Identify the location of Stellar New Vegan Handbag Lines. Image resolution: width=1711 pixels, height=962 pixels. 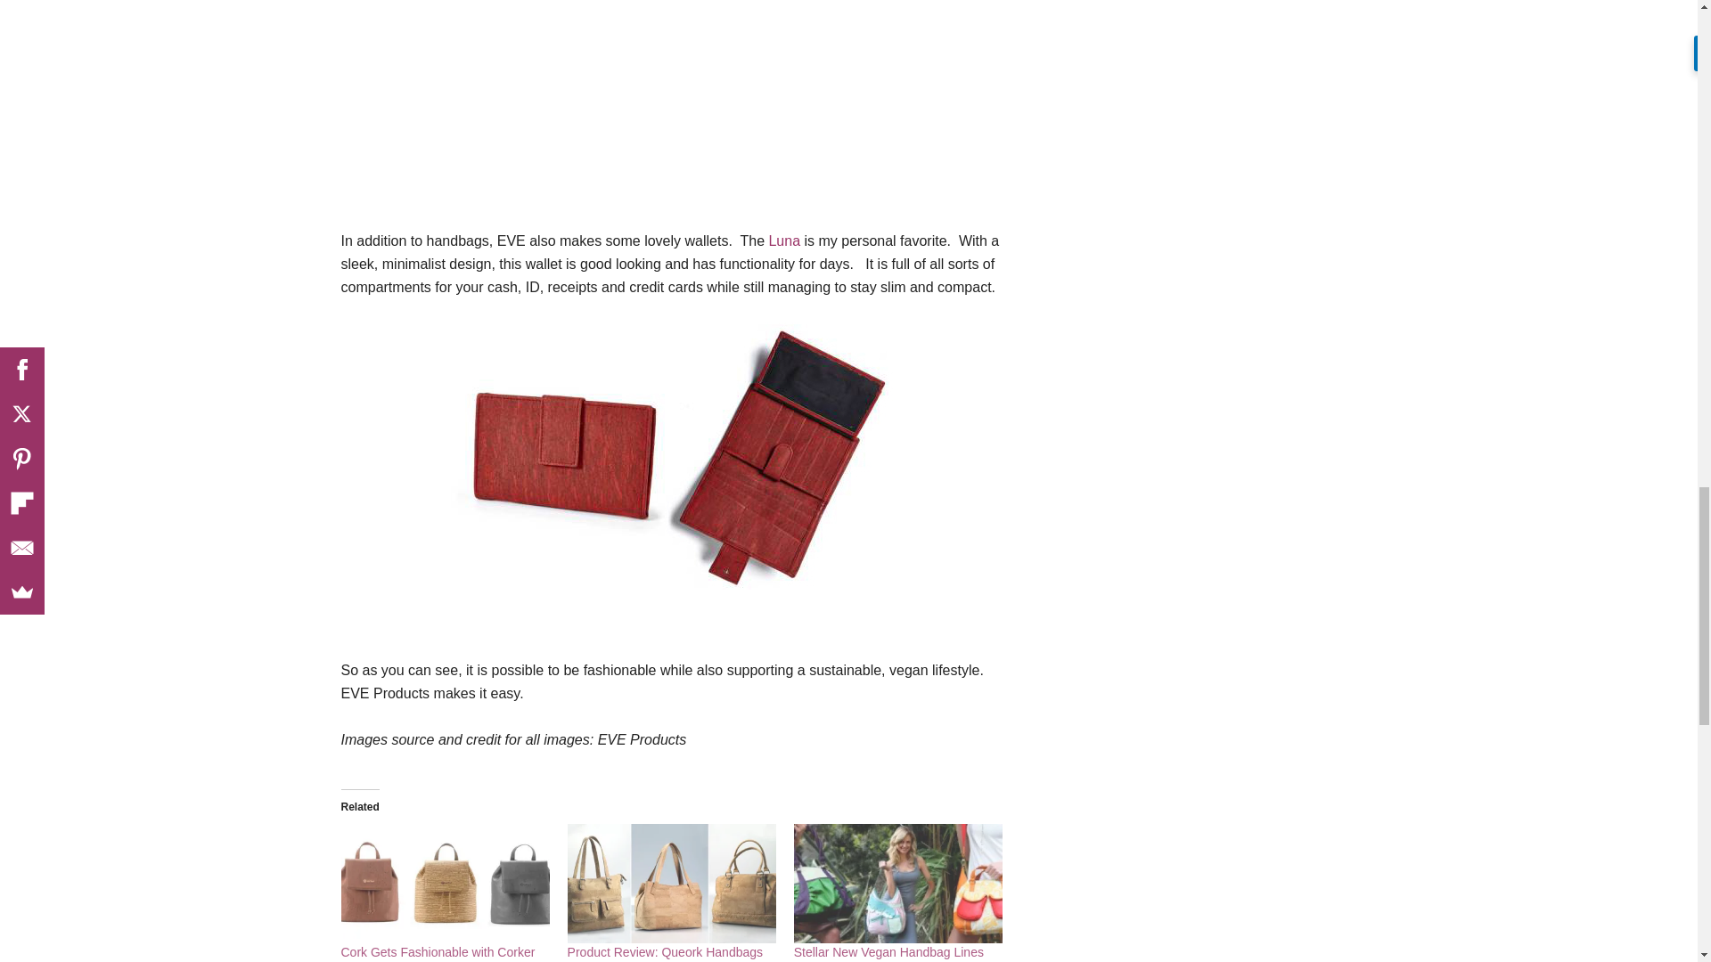
(898, 884).